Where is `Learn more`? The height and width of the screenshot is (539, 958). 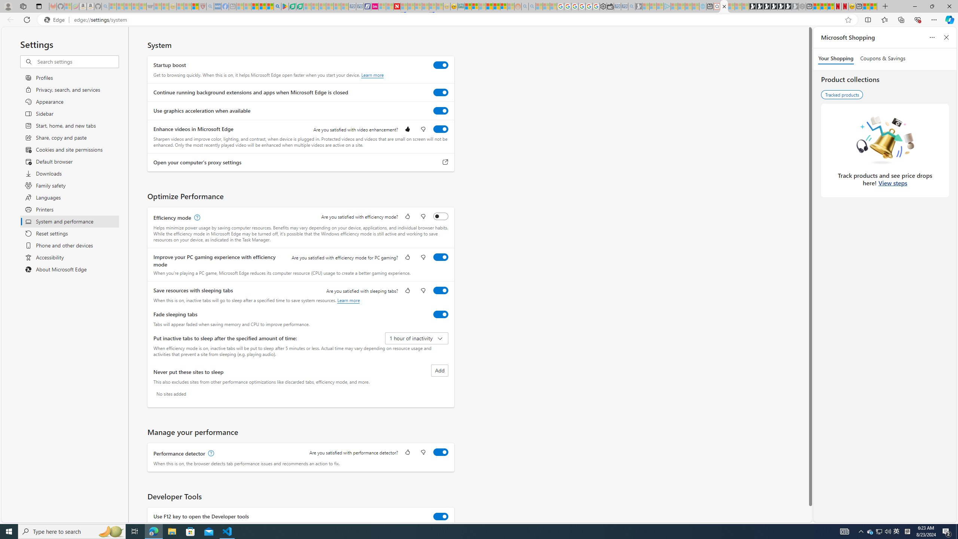
Learn more is located at coordinates (349, 300).